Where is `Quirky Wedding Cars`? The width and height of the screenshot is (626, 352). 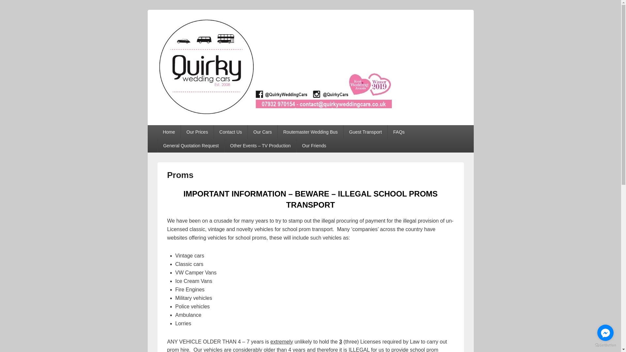
Quirky Wedding Cars is located at coordinates (216, 123).